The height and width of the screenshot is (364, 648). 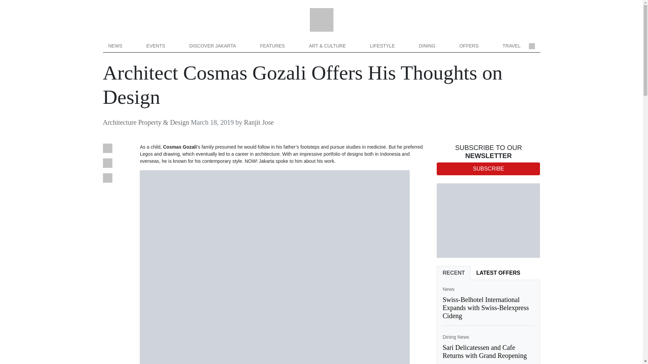 I want to click on DISCOVER JAKARTA, so click(x=213, y=46).